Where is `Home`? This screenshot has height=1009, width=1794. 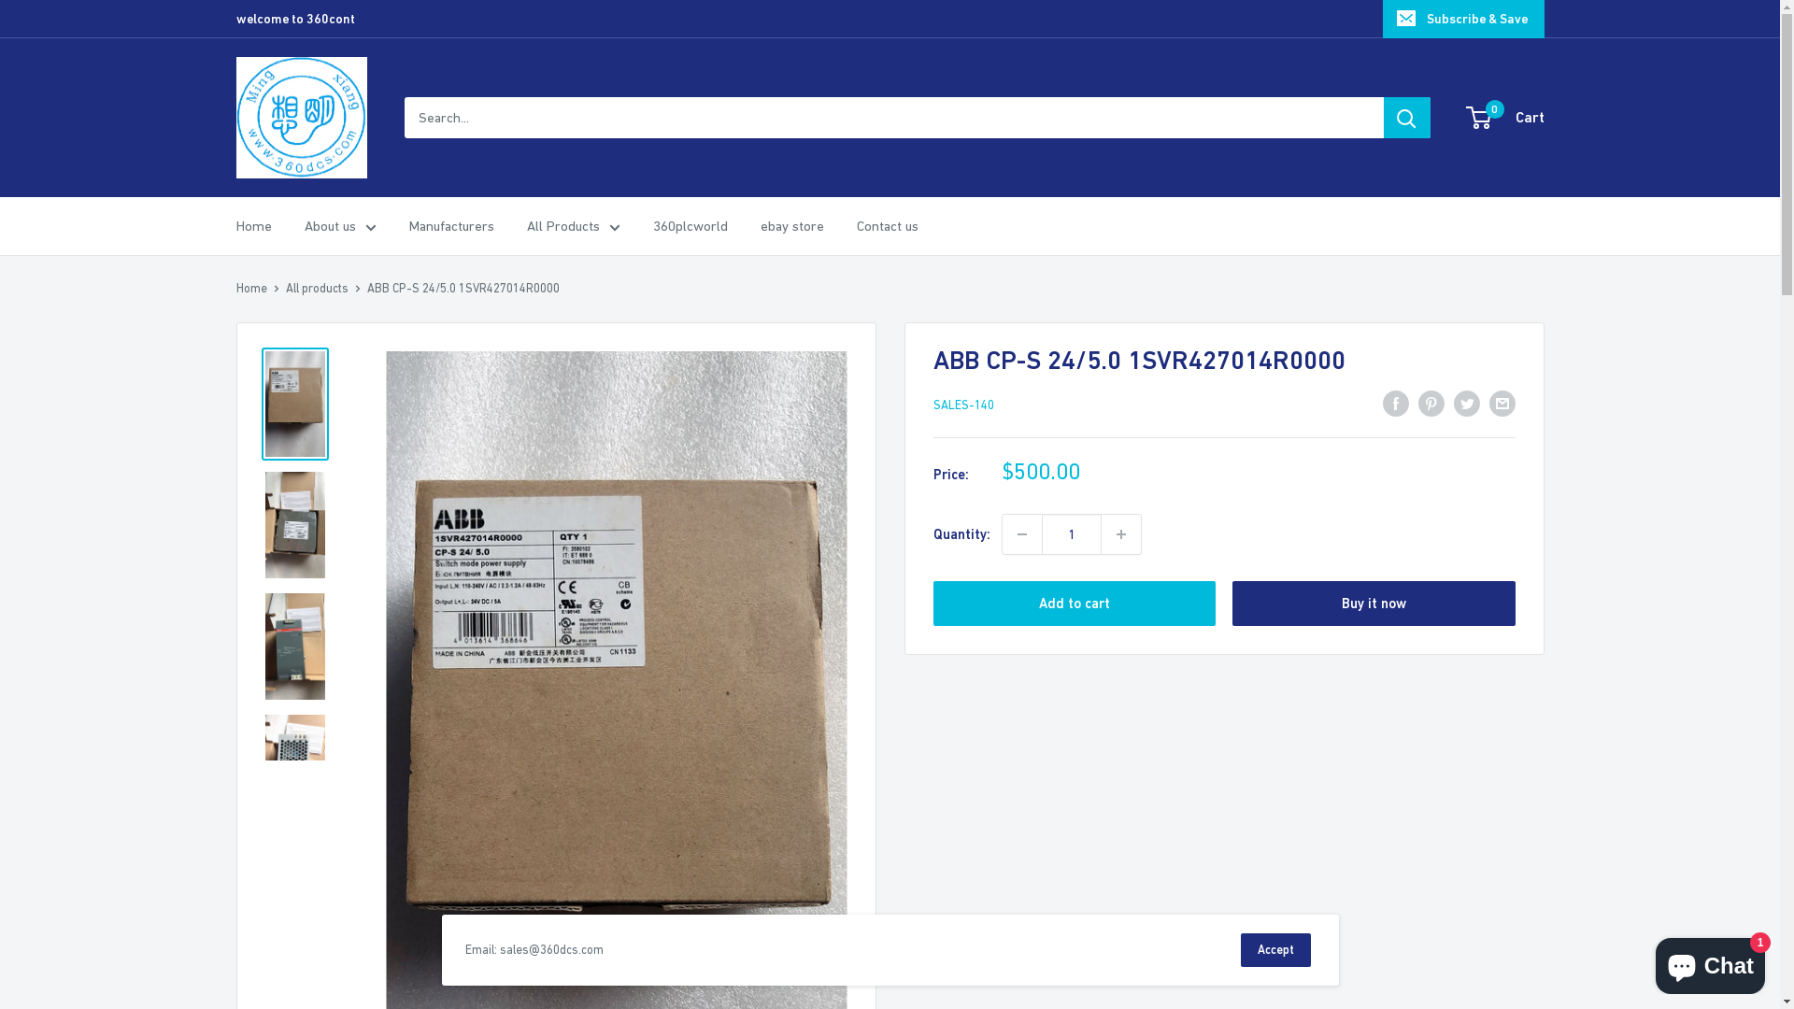 Home is located at coordinates (250, 288).